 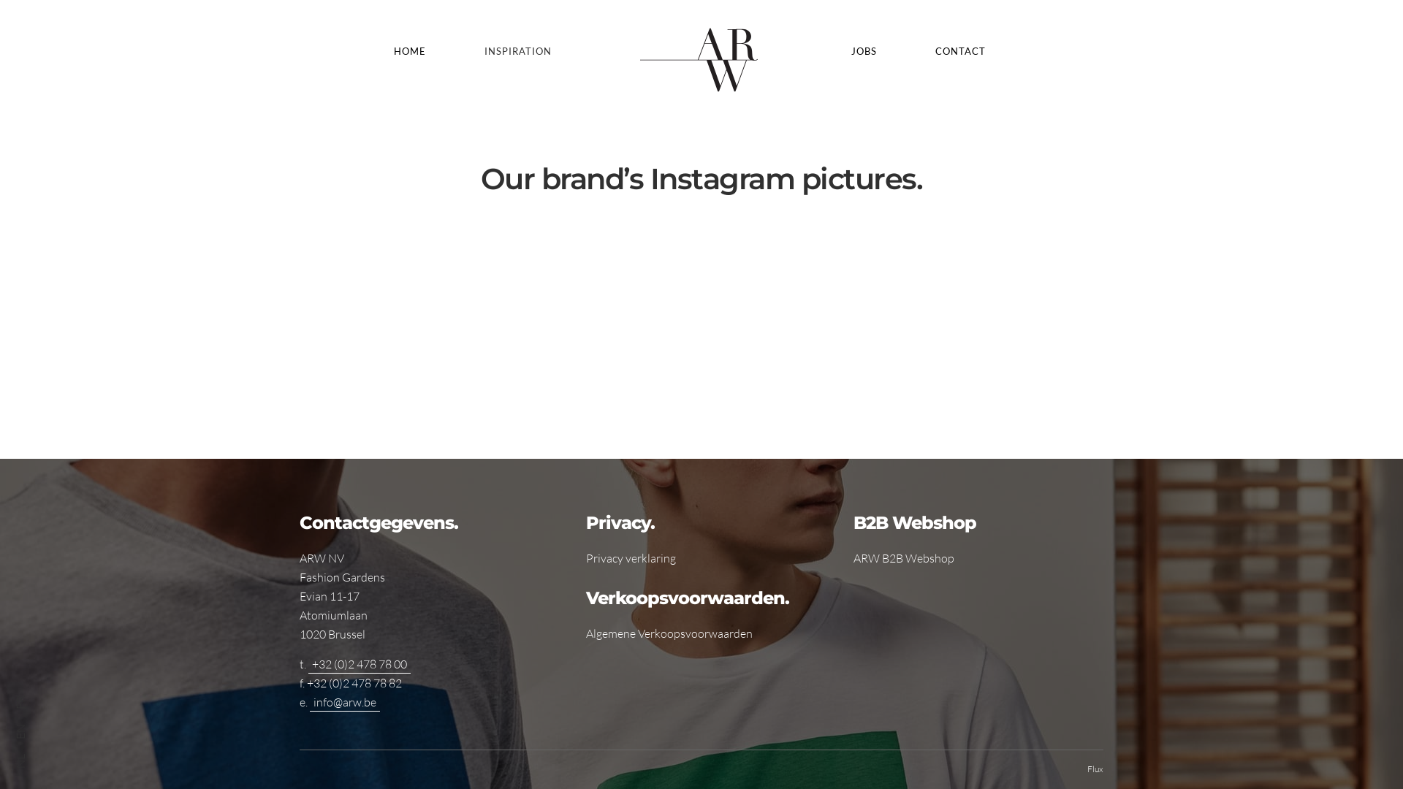 What do you see at coordinates (669, 633) in the screenshot?
I see `Algemene Verkoopsvoorwaarden` at bounding box center [669, 633].